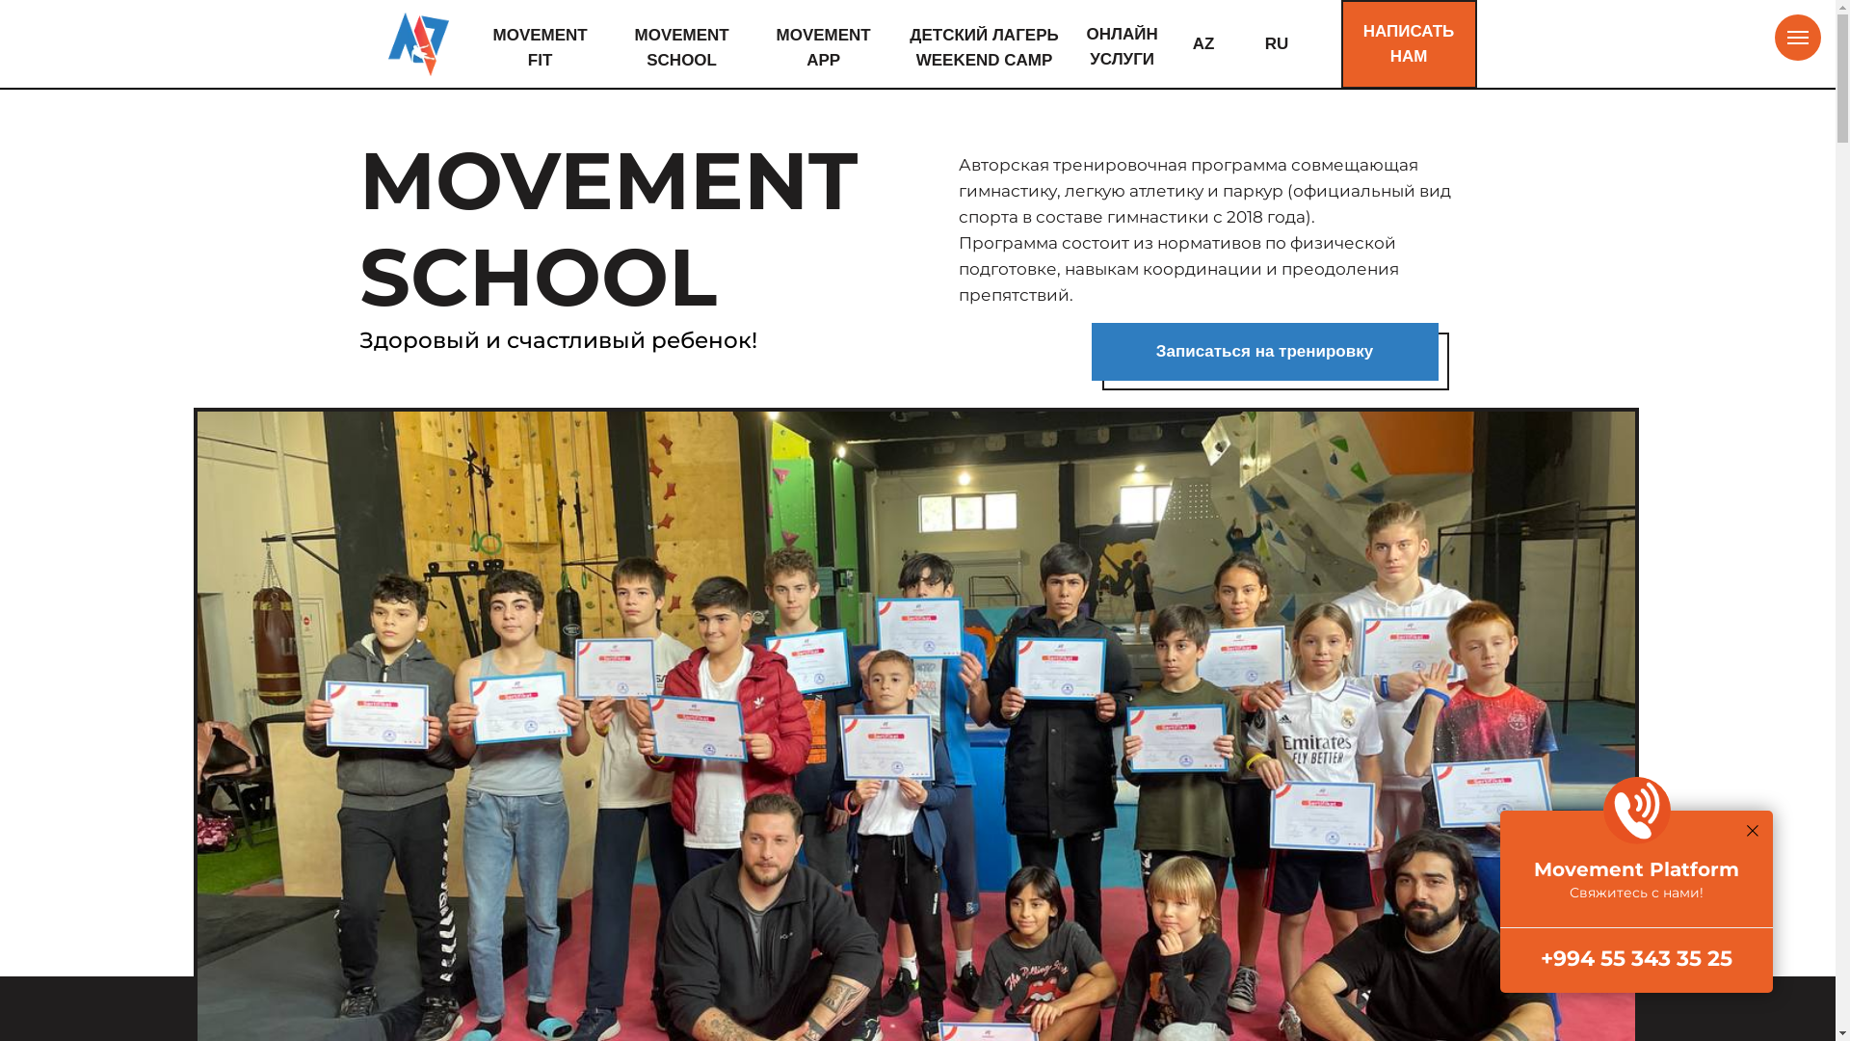 This screenshot has height=1041, width=1850. What do you see at coordinates (1204, 44) in the screenshot?
I see `AZ` at bounding box center [1204, 44].